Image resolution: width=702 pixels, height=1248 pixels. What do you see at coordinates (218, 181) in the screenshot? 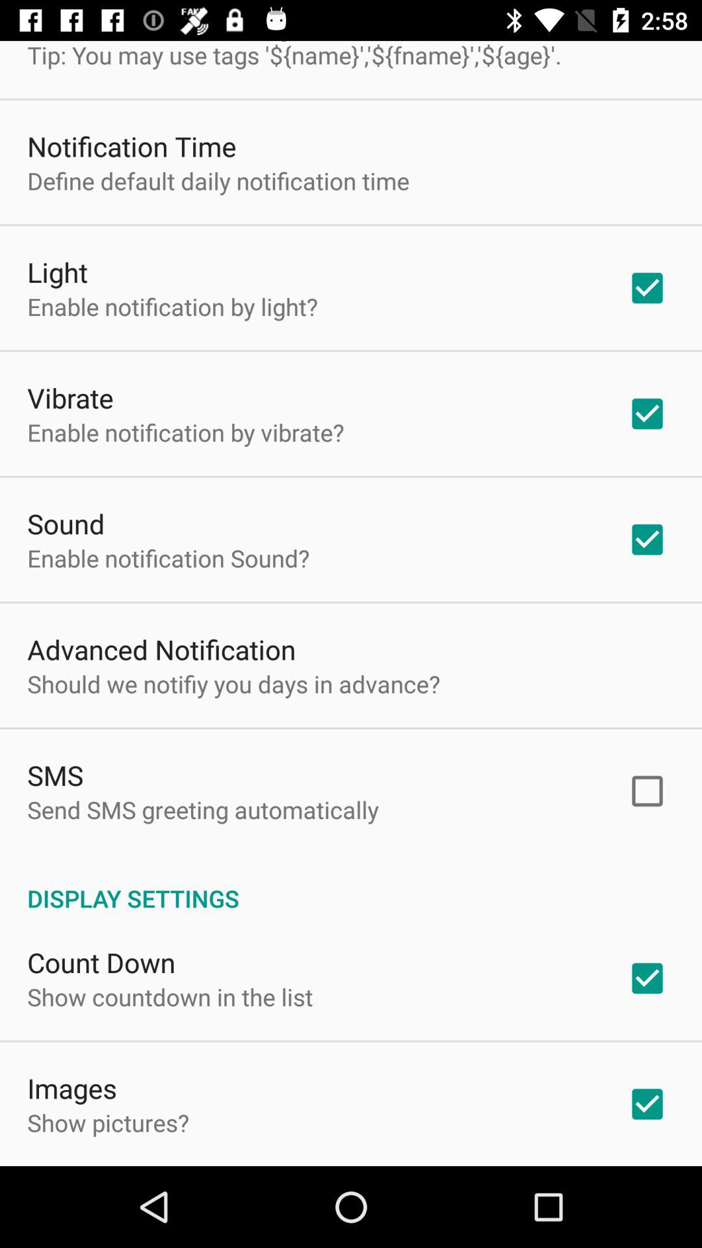
I see `swipe until the define default daily app` at bounding box center [218, 181].